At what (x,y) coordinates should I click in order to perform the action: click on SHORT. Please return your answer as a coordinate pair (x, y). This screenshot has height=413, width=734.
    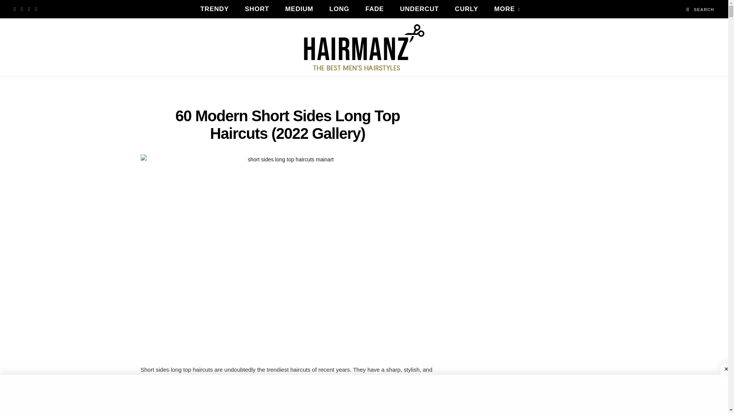
    Looking at the image, I should click on (257, 9).